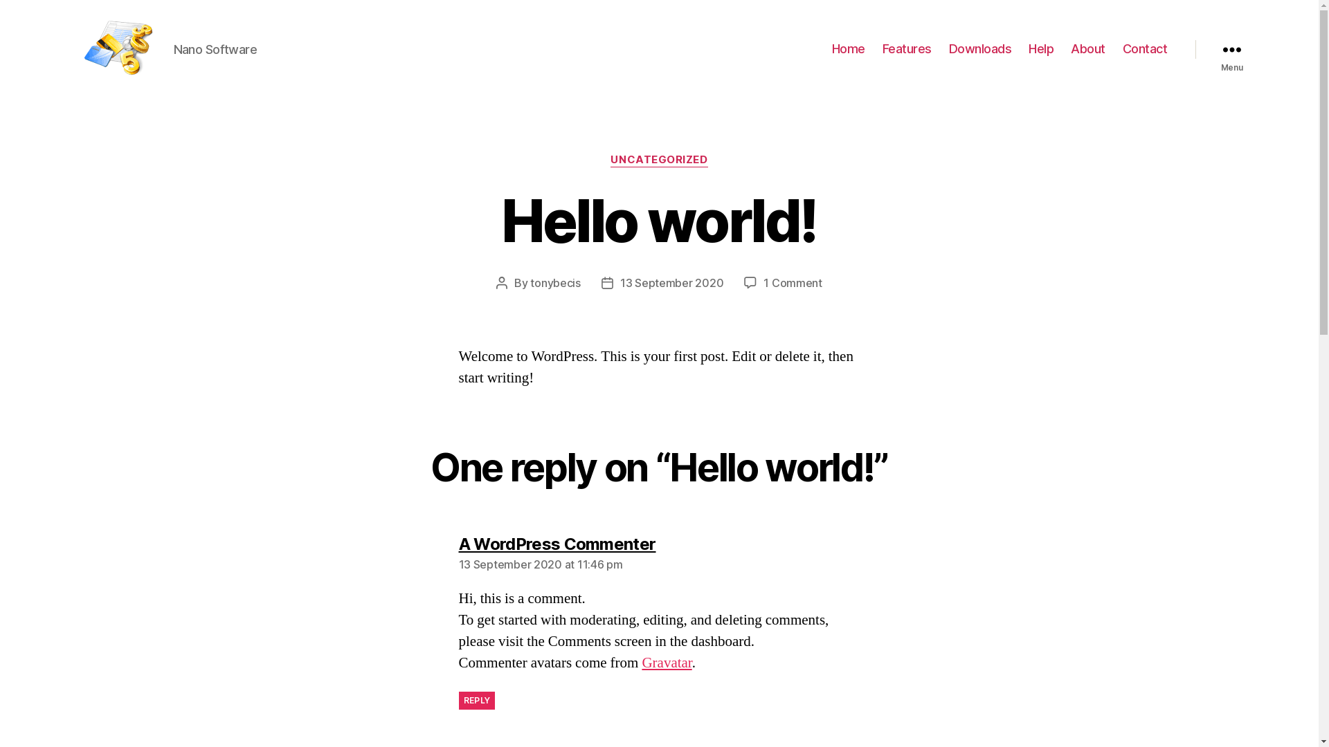 Image resolution: width=1329 pixels, height=747 pixels. What do you see at coordinates (557, 544) in the screenshot?
I see `A WordPress Commenter
says:` at bounding box center [557, 544].